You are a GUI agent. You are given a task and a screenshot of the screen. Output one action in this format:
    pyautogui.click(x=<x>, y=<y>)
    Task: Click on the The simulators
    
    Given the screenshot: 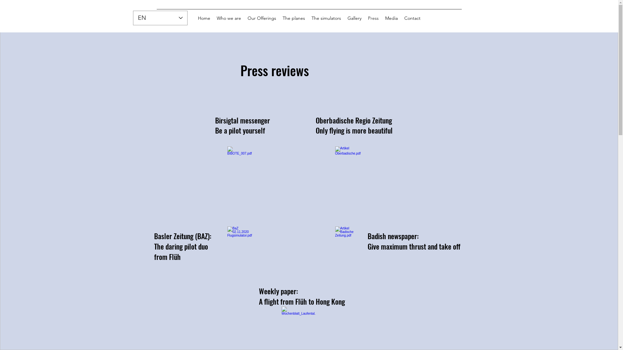 What is the action you would take?
    pyautogui.click(x=326, y=18)
    